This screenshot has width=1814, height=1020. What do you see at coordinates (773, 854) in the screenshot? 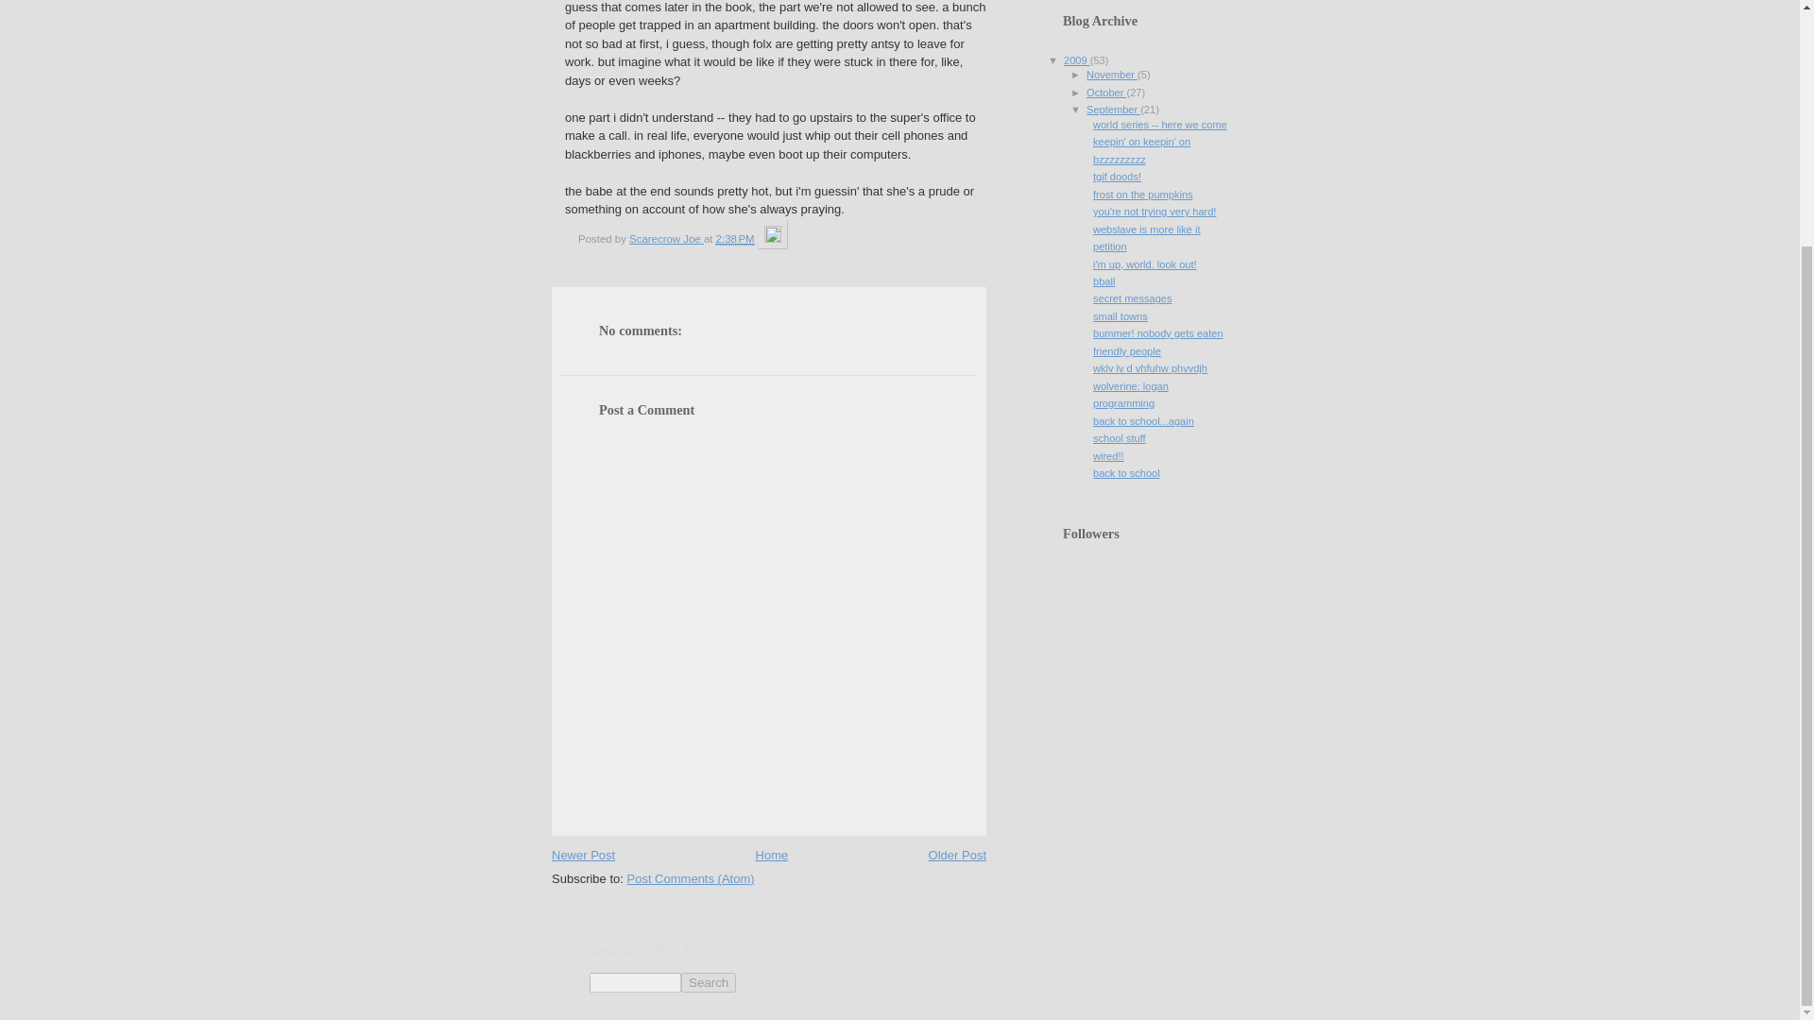
I see `Home` at bounding box center [773, 854].